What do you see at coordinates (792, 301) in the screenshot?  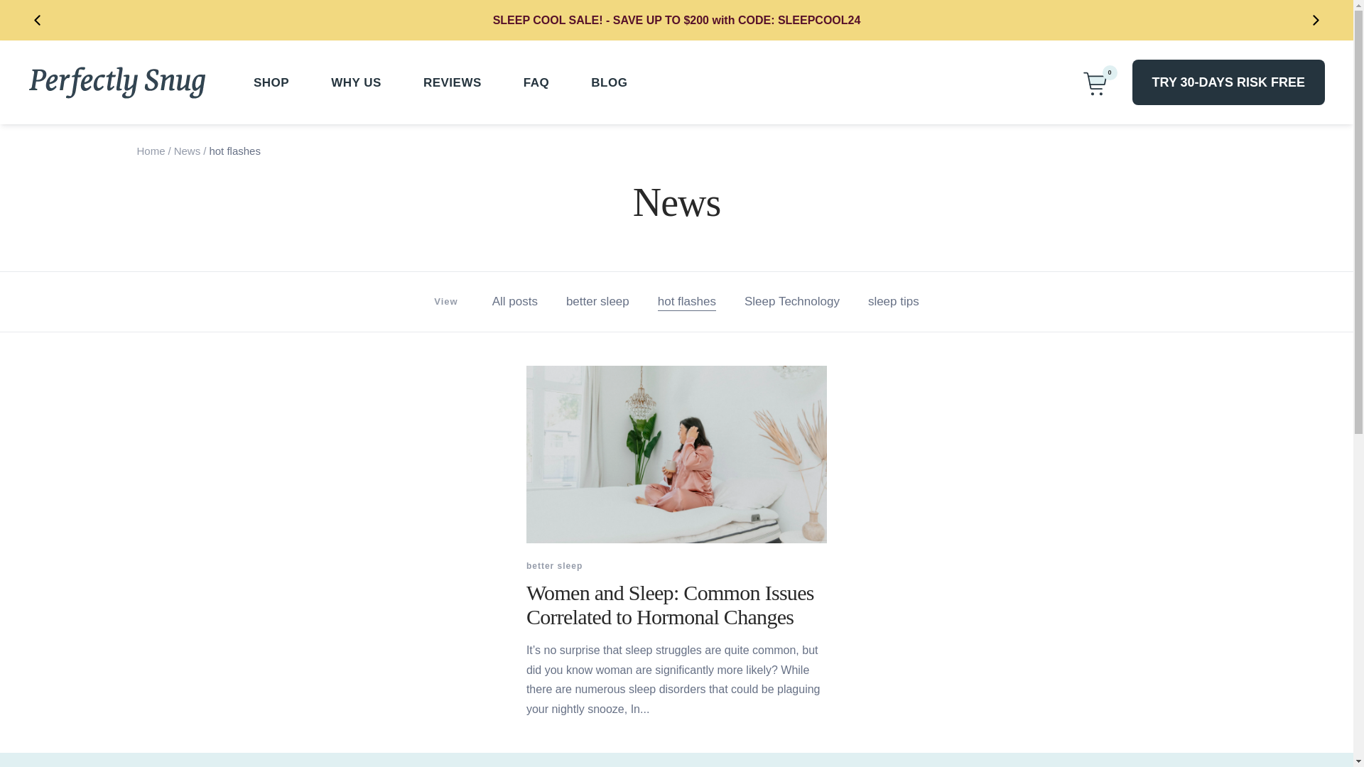 I see `Sleep Technology` at bounding box center [792, 301].